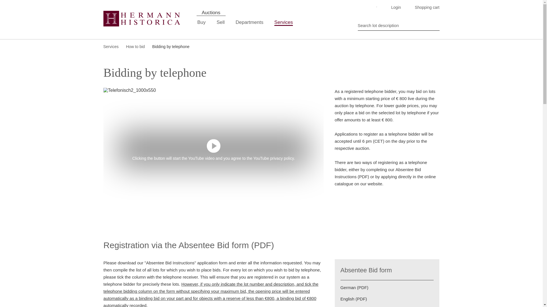  What do you see at coordinates (249, 22) in the screenshot?
I see `Departments` at bounding box center [249, 22].